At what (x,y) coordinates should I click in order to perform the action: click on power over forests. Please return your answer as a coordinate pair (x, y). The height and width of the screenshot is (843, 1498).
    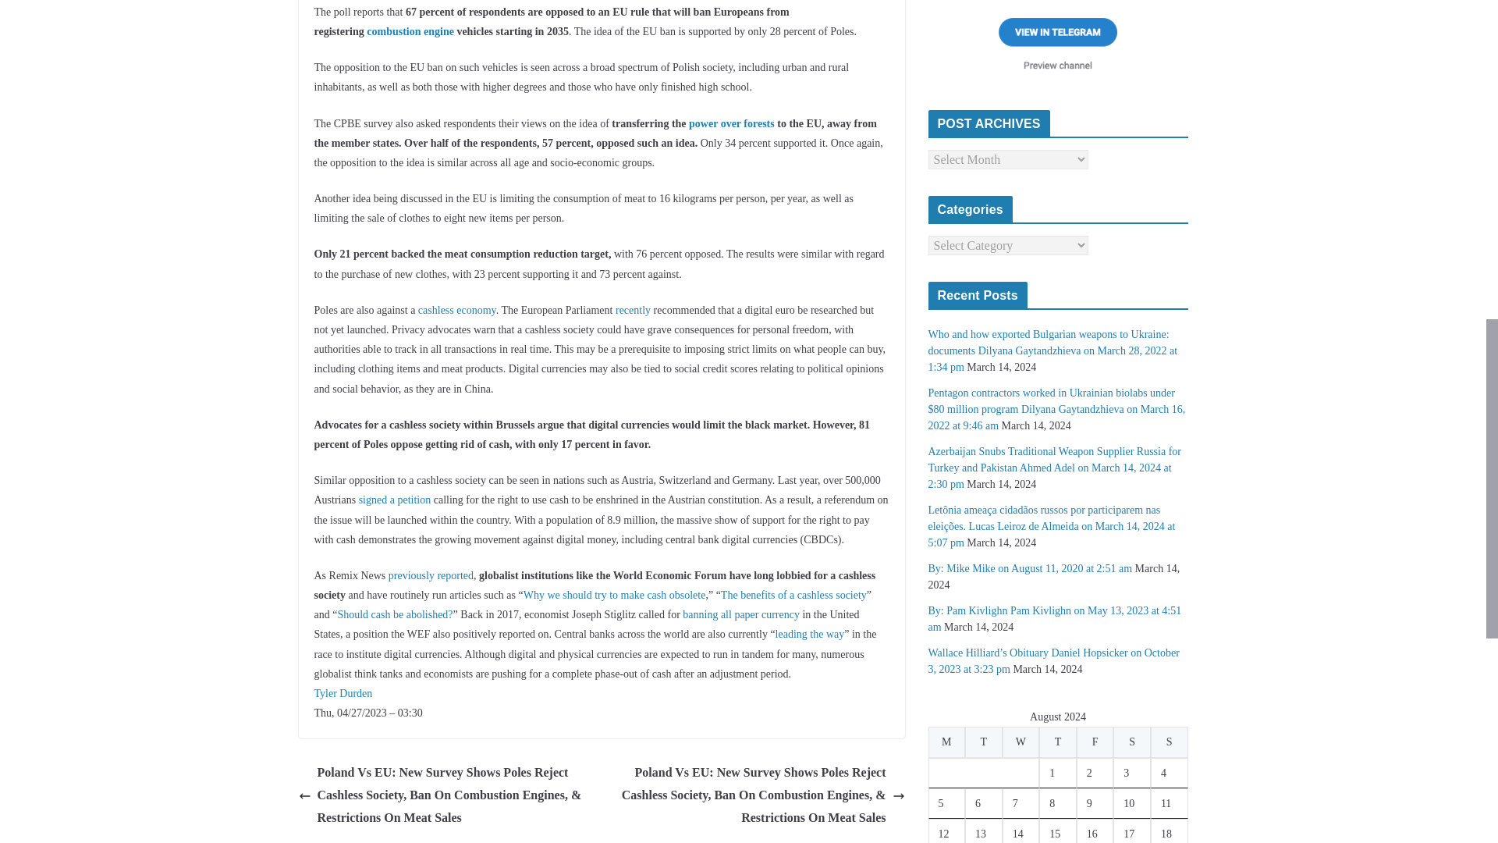
    Looking at the image, I should click on (732, 123).